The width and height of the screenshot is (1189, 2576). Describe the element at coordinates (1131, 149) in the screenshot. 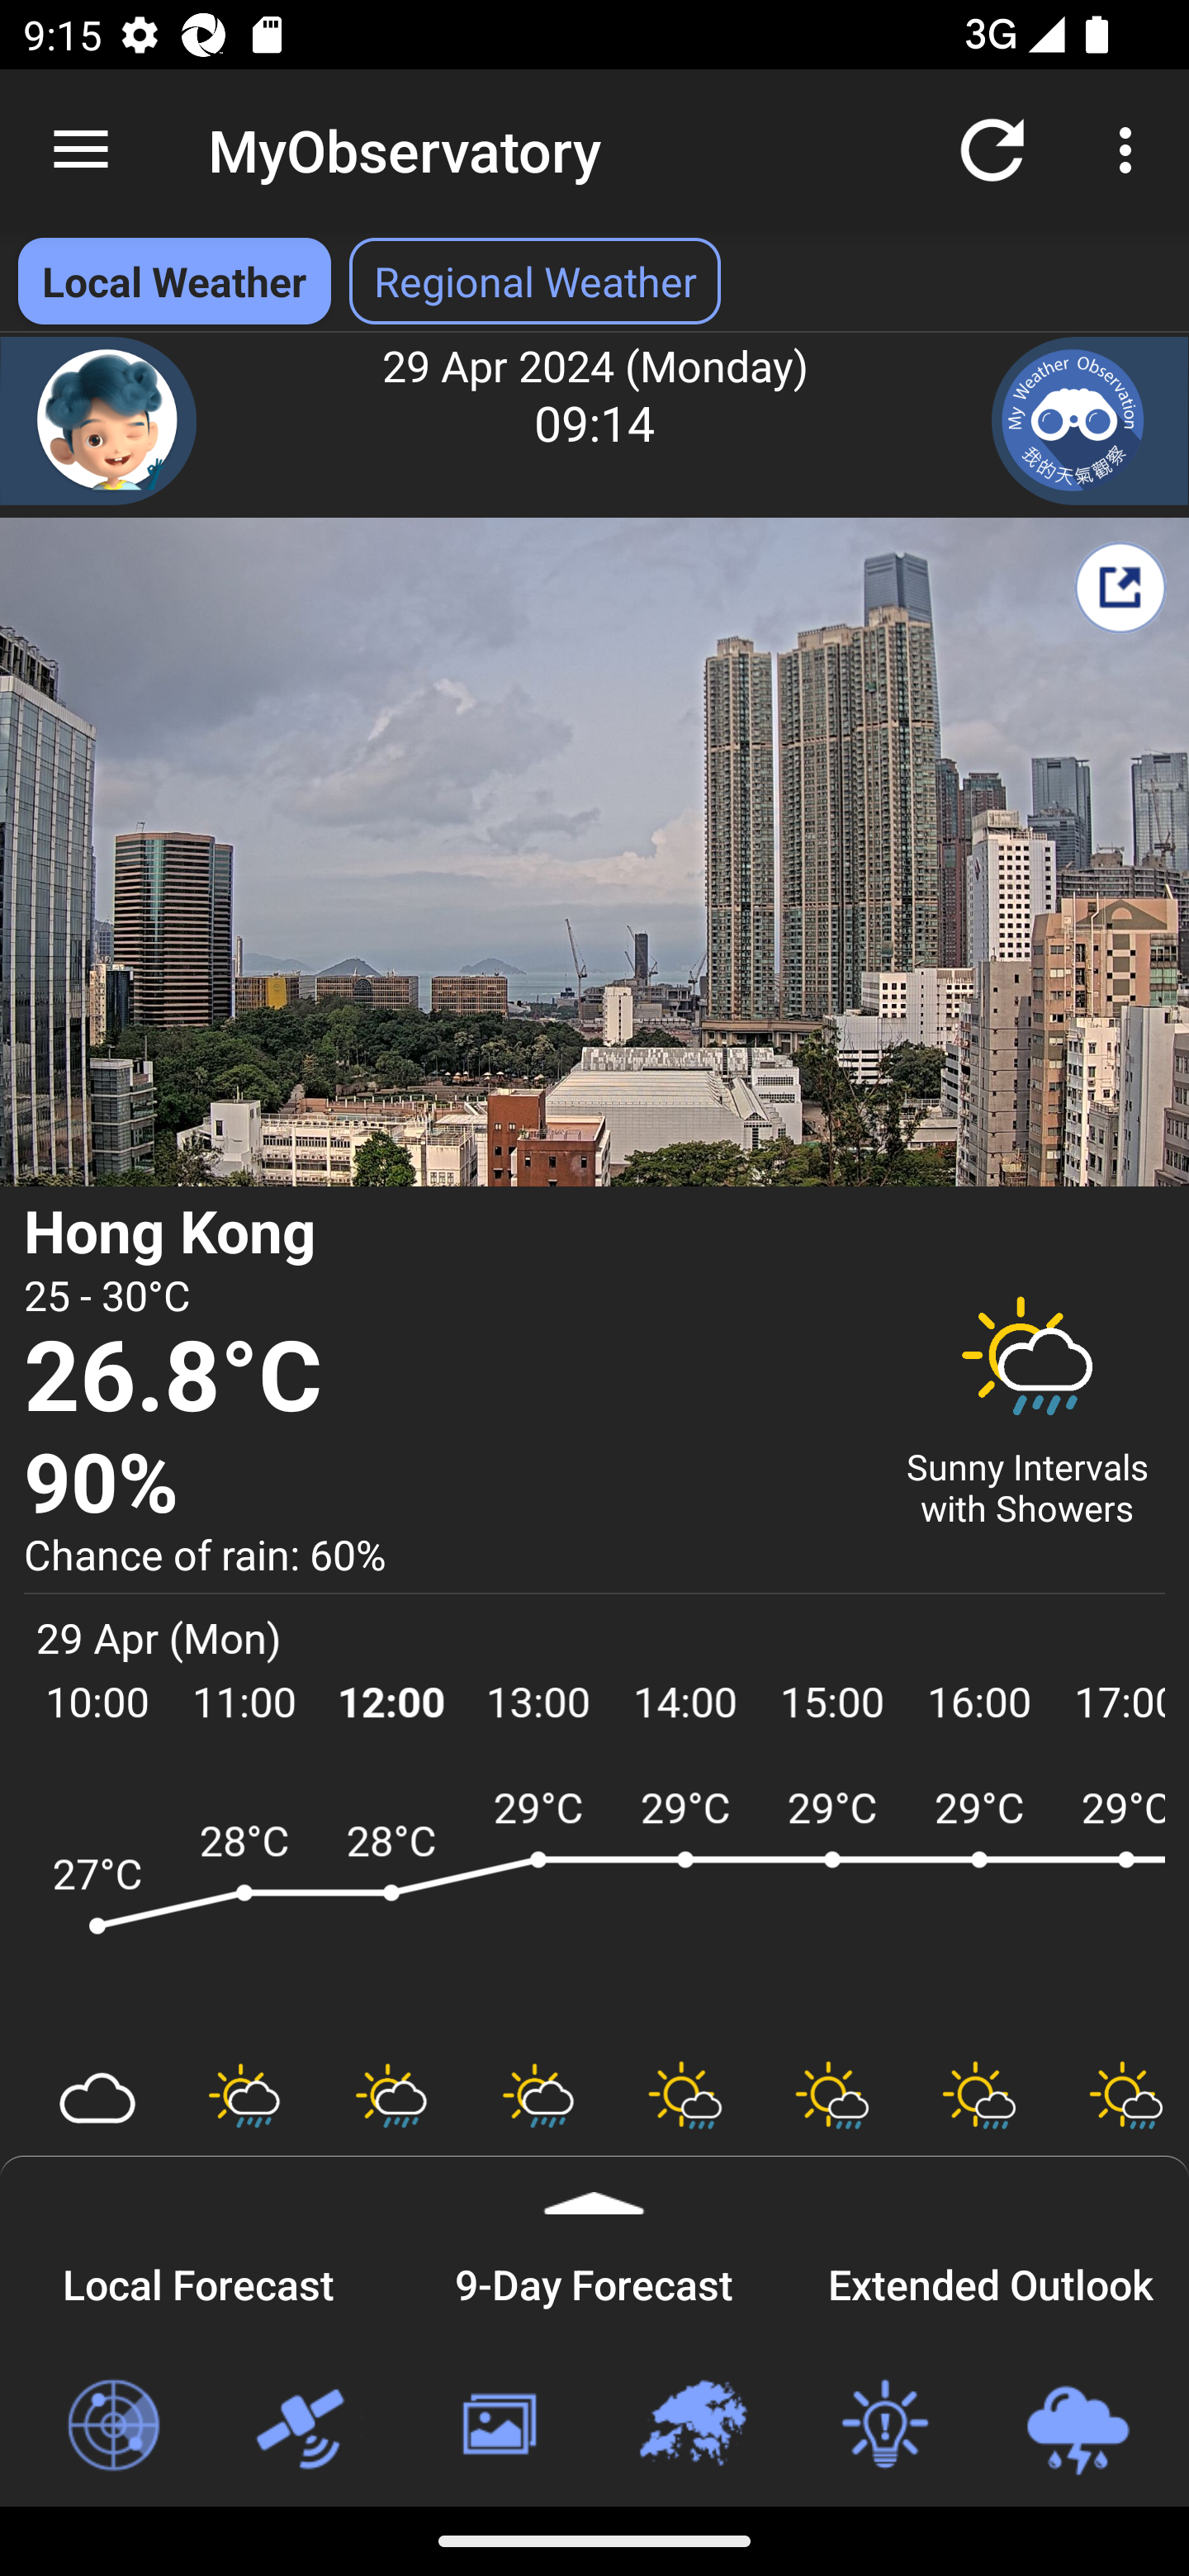

I see `More options` at that location.